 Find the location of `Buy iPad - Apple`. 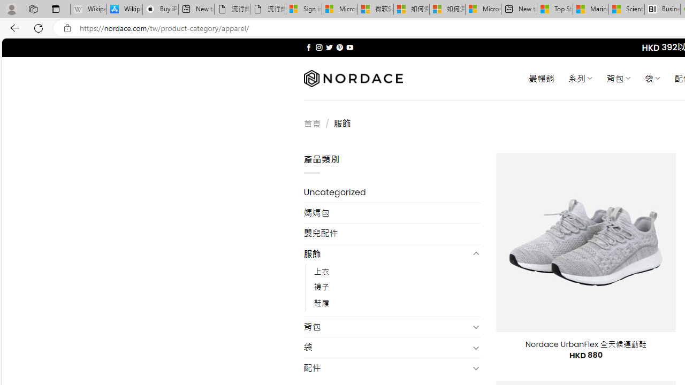

Buy iPad - Apple is located at coordinates (161, 10).